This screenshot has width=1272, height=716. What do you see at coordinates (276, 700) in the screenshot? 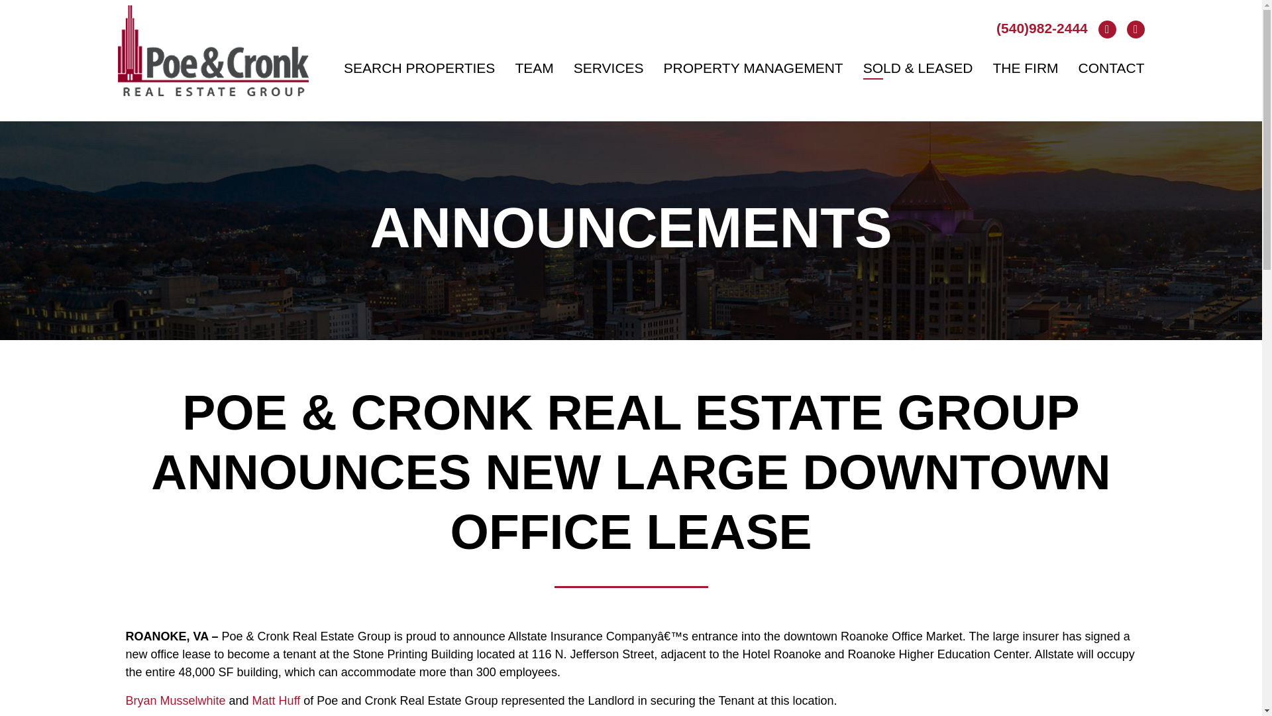
I see `Matt Huff` at bounding box center [276, 700].